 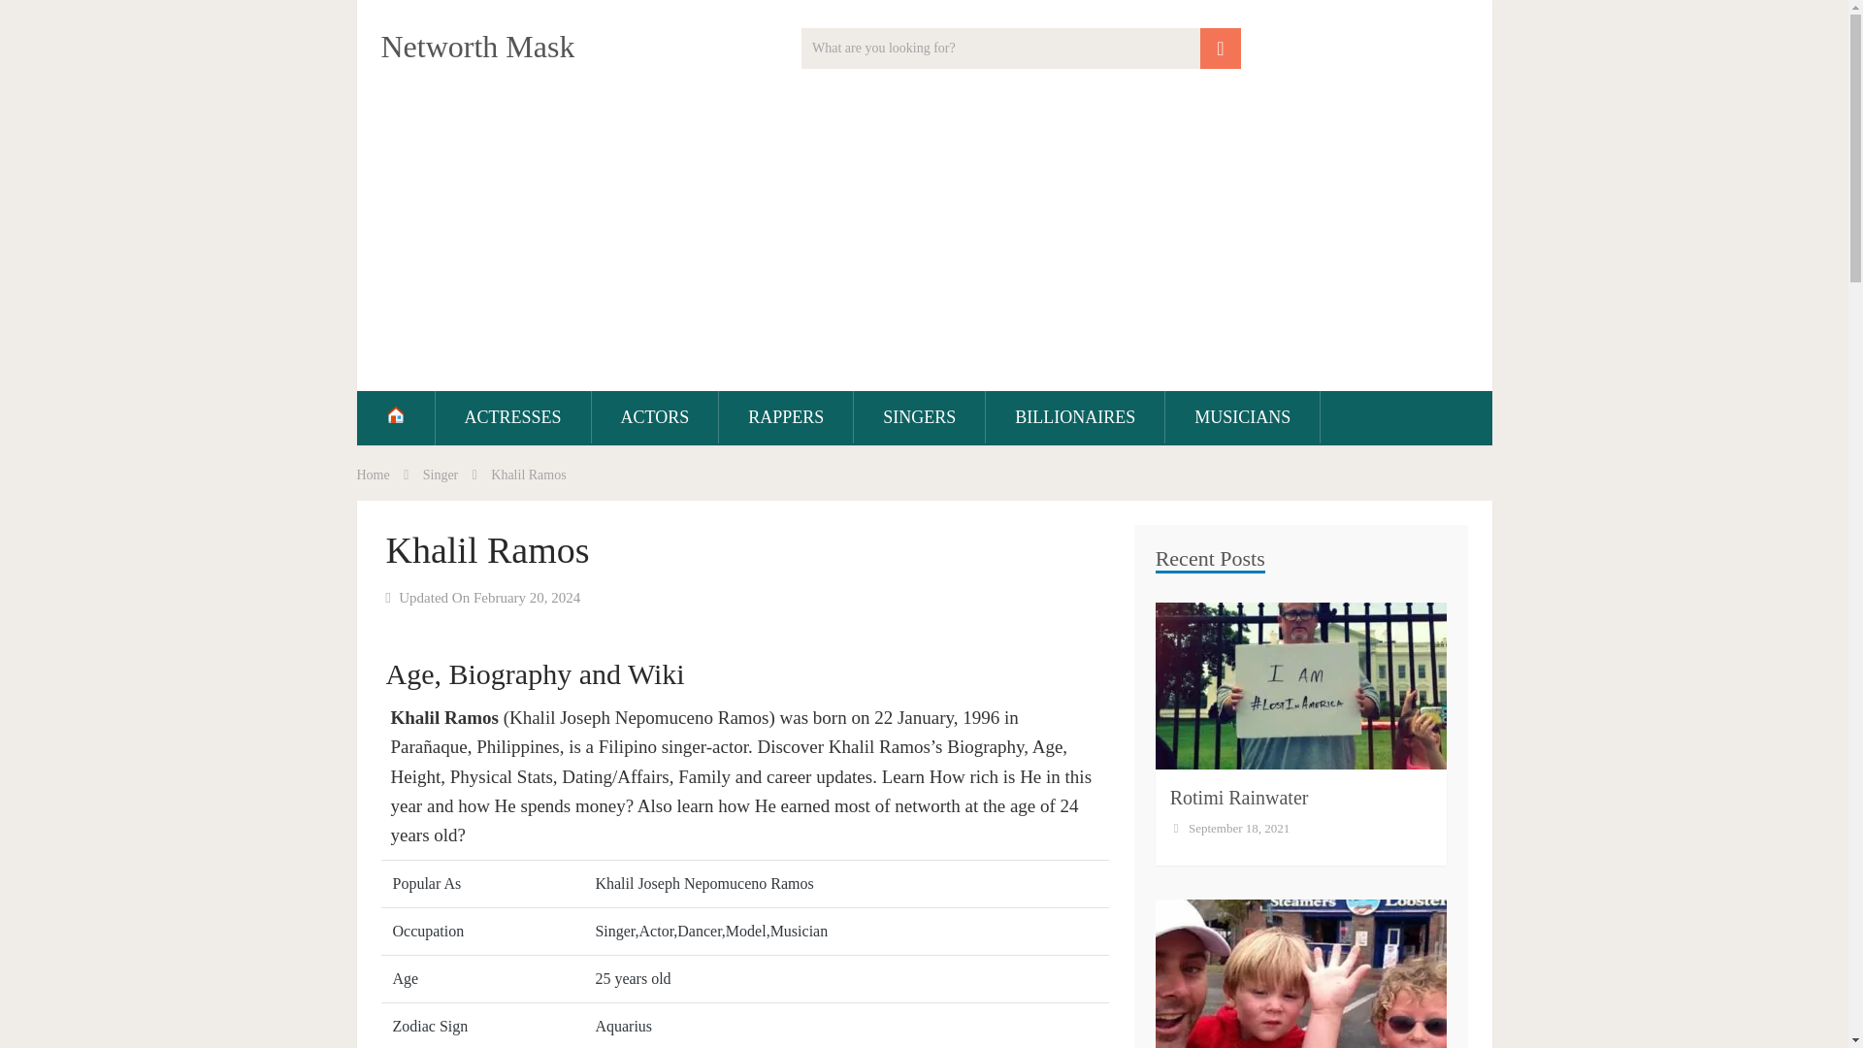 I want to click on Singer, so click(x=441, y=474).